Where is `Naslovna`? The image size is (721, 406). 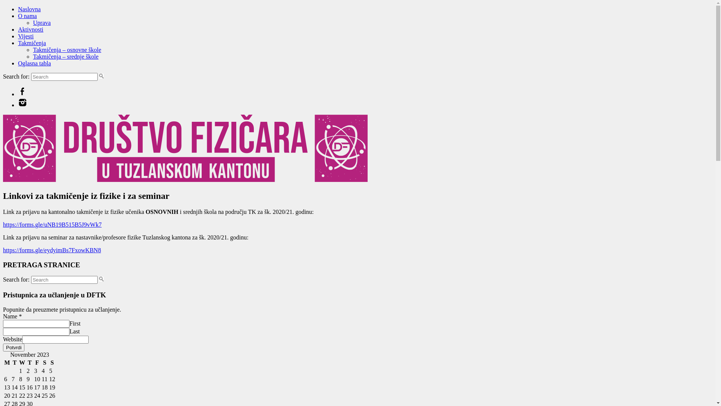
Naslovna is located at coordinates (29, 9).